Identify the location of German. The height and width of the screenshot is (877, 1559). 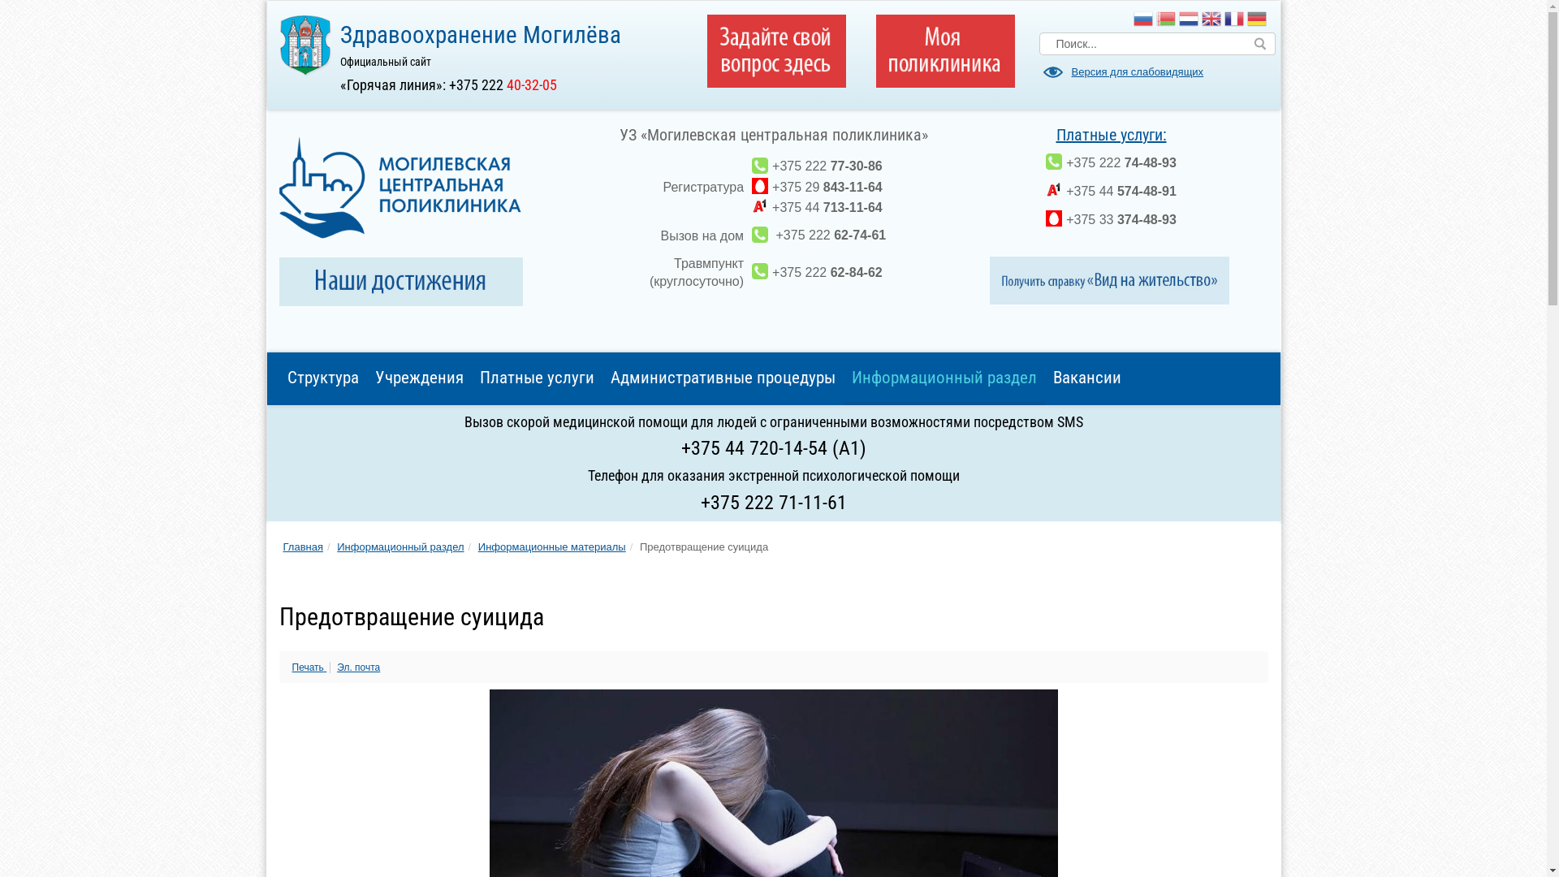
(1257, 19).